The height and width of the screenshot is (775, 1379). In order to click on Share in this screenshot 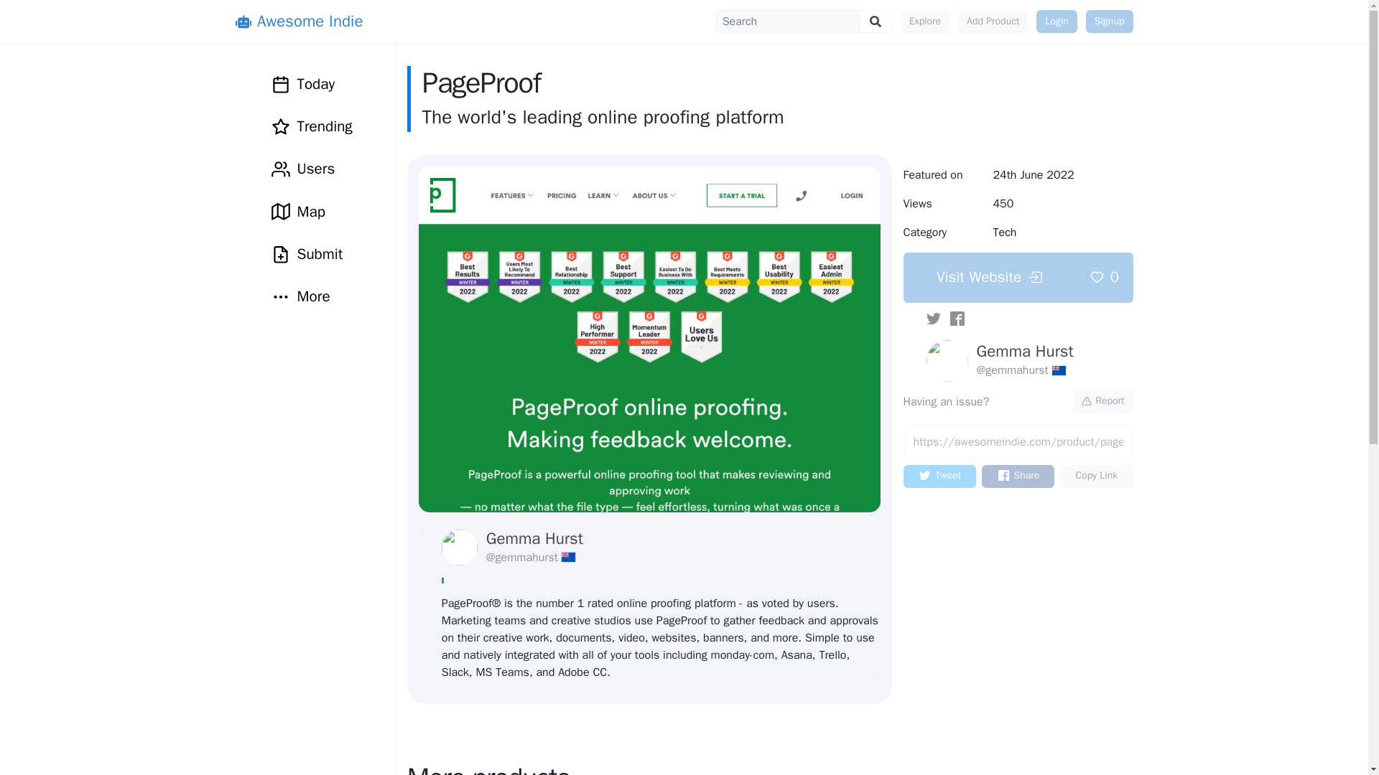, I will do `click(1018, 476)`.